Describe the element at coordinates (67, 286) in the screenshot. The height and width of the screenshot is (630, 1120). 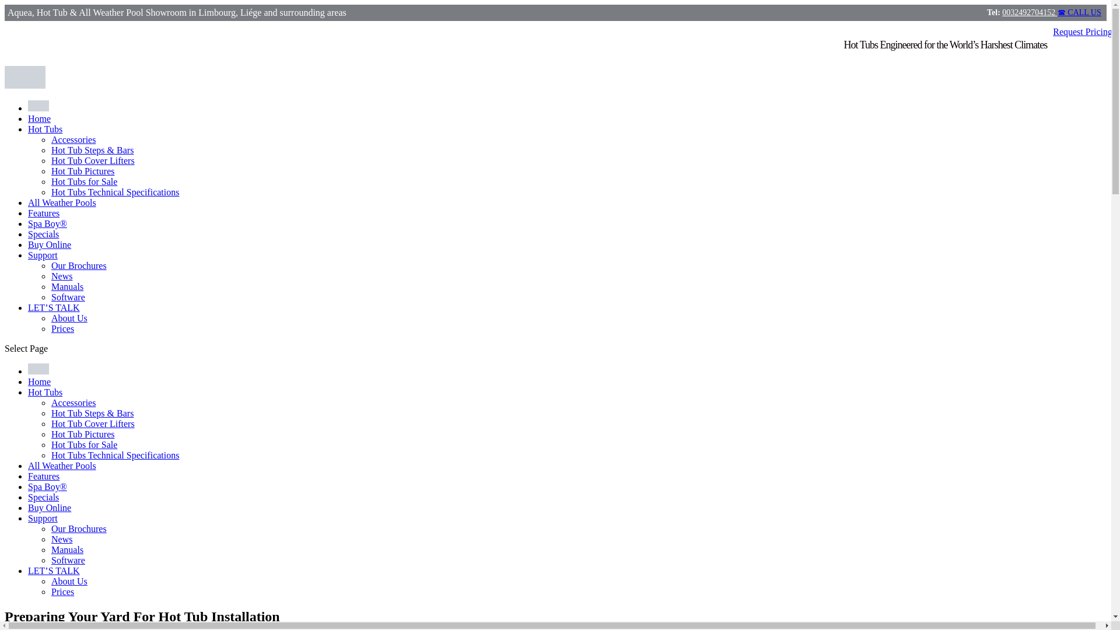
I see `Manuals` at that location.